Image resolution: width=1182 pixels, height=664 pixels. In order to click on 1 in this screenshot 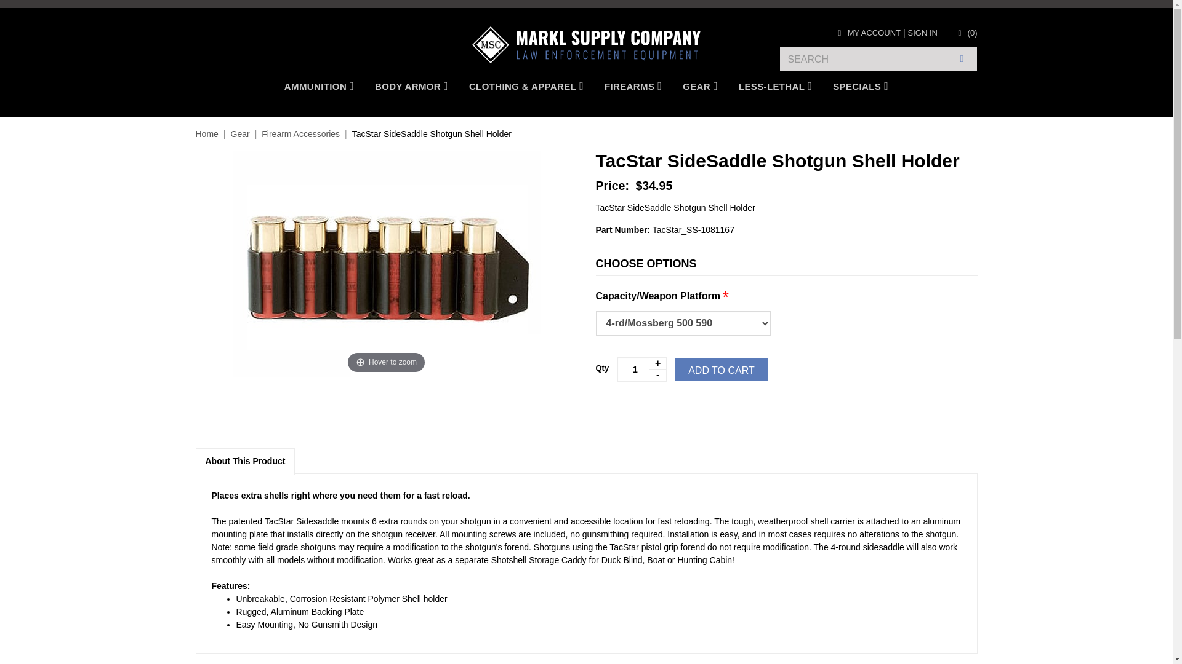, I will do `click(641, 370)`.